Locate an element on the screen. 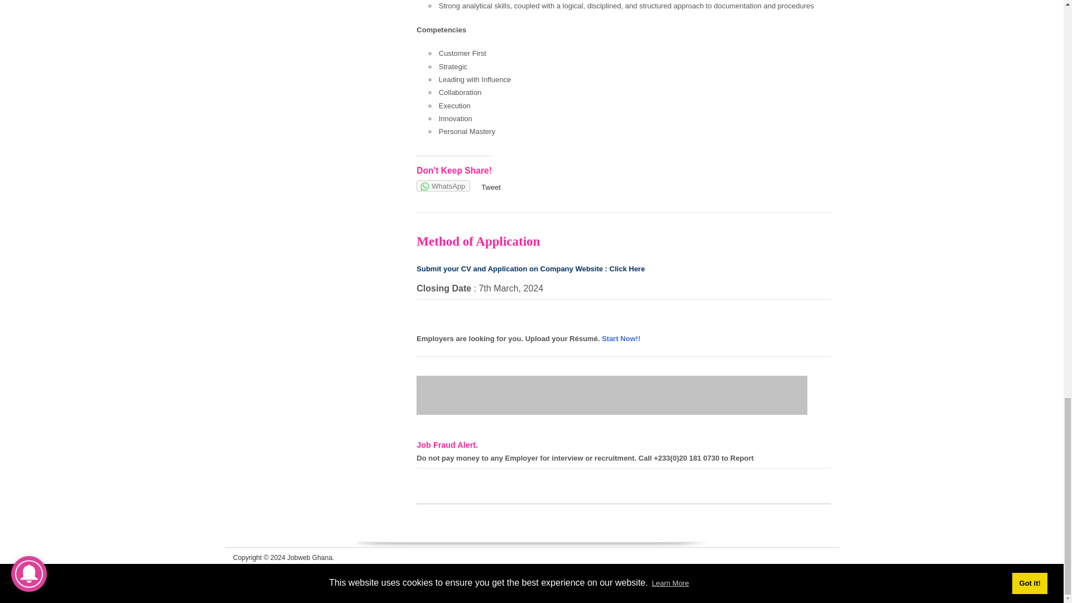  Tweet is located at coordinates (491, 188).